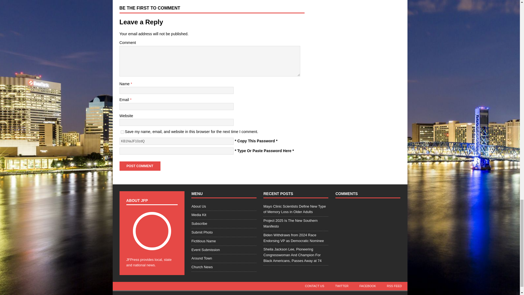  What do you see at coordinates (140, 166) in the screenshot?
I see `Post Comment` at bounding box center [140, 166].